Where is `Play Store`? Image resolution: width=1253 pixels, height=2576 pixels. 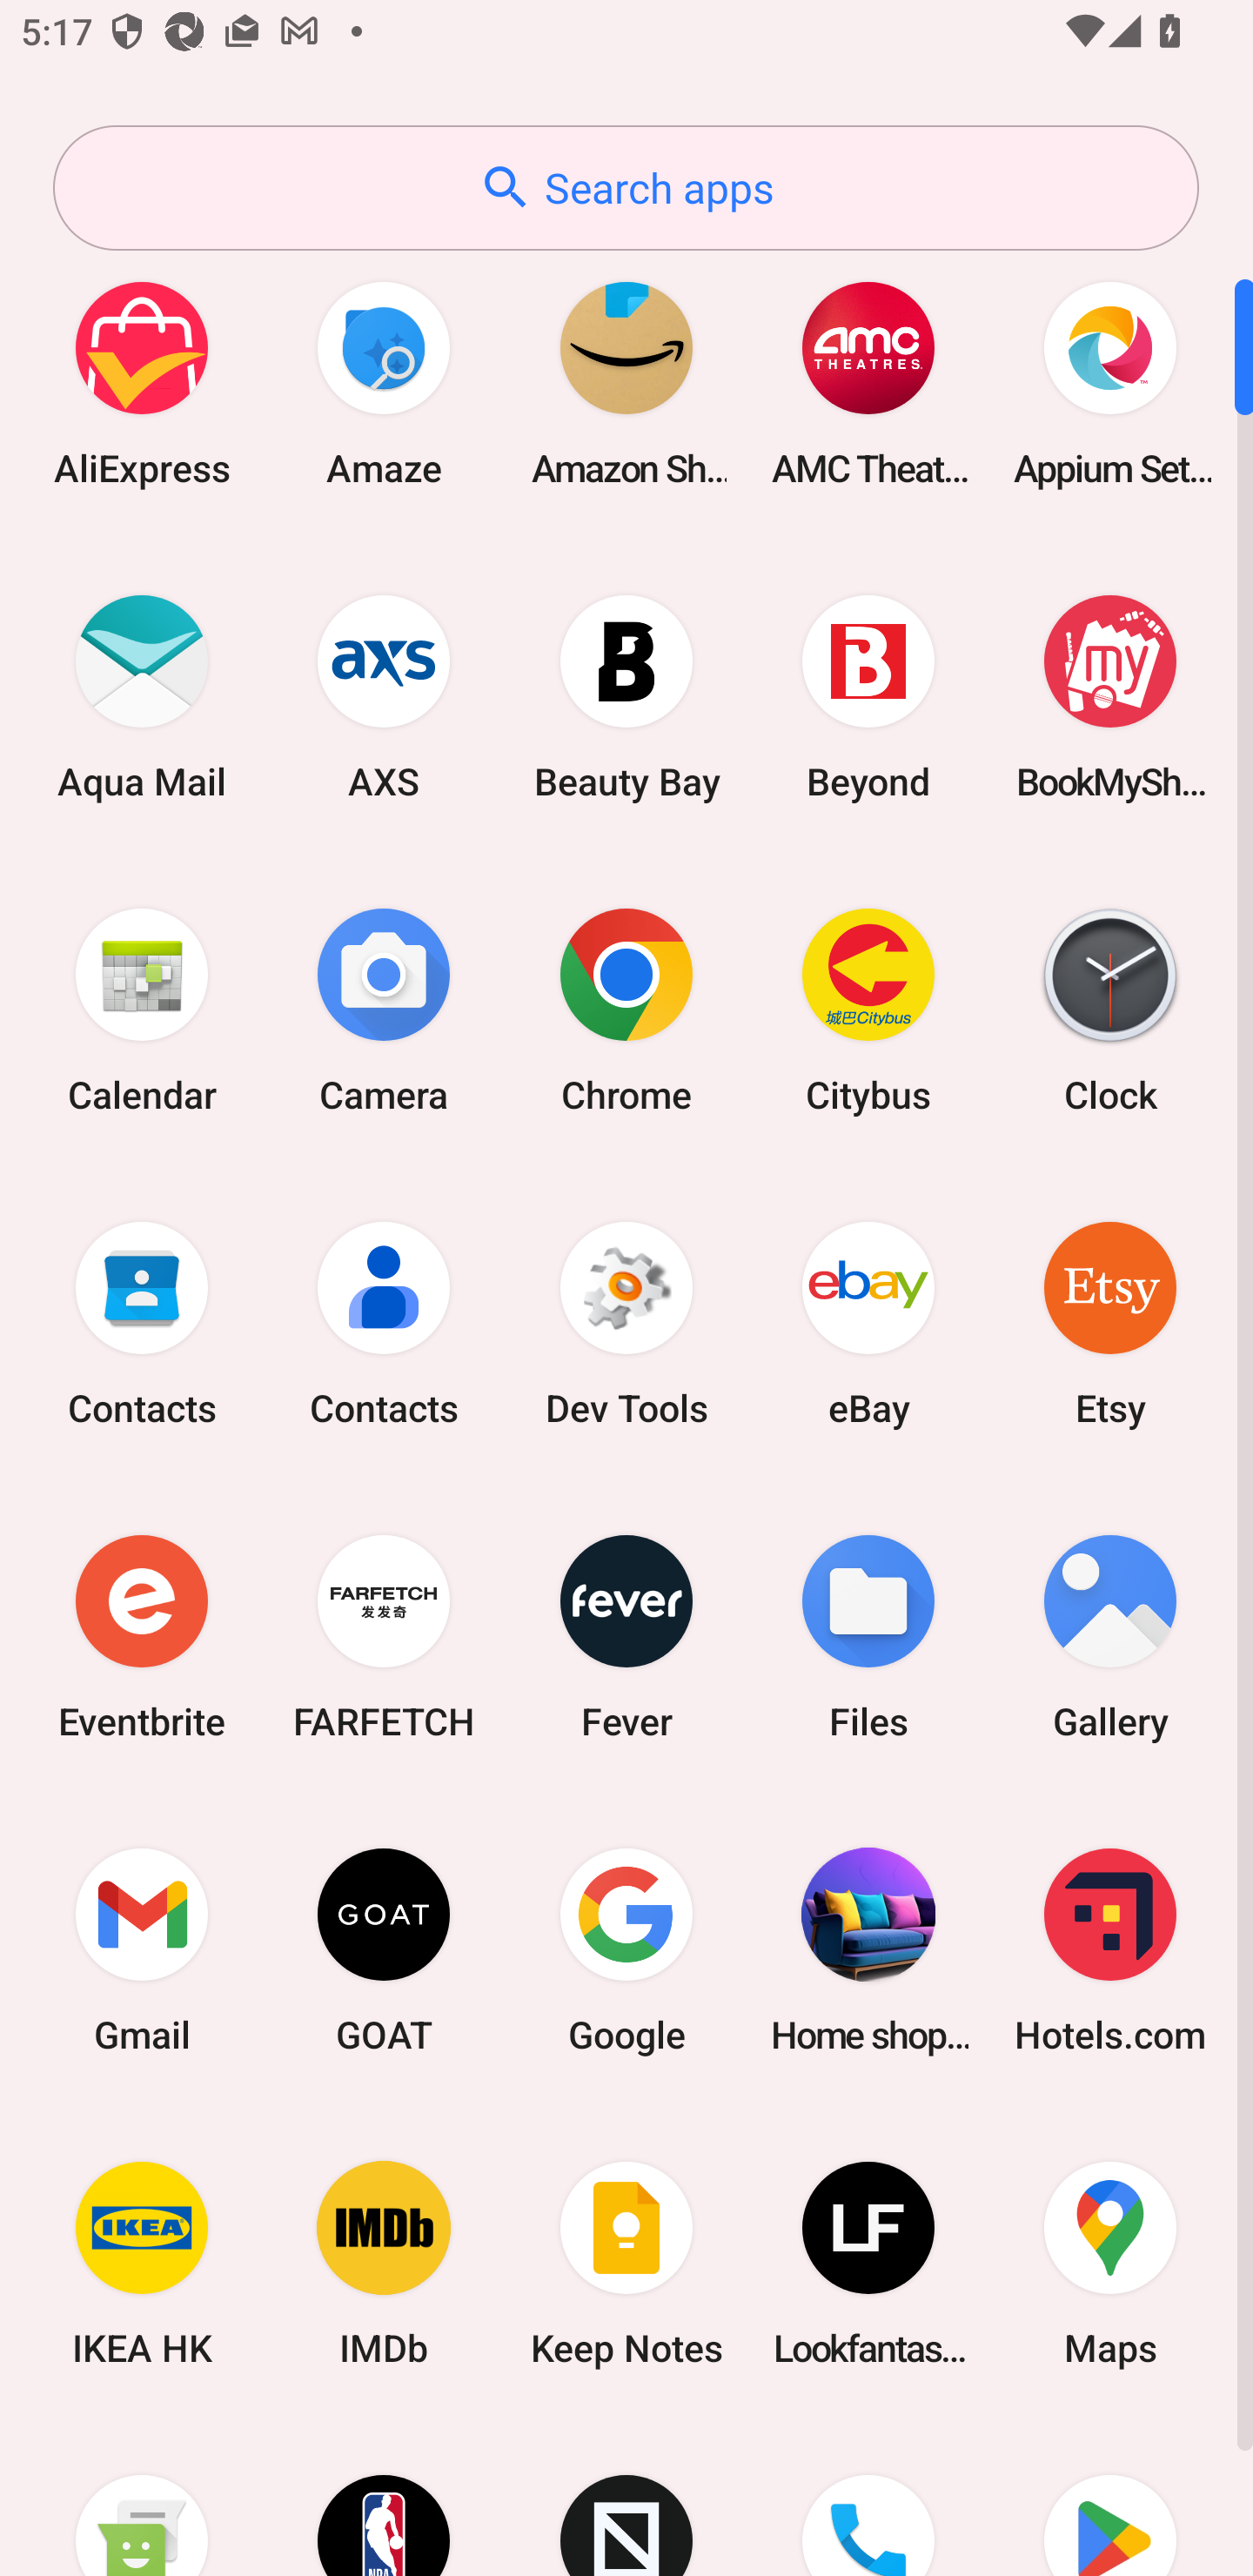
Play Store is located at coordinates (1110, 2499).